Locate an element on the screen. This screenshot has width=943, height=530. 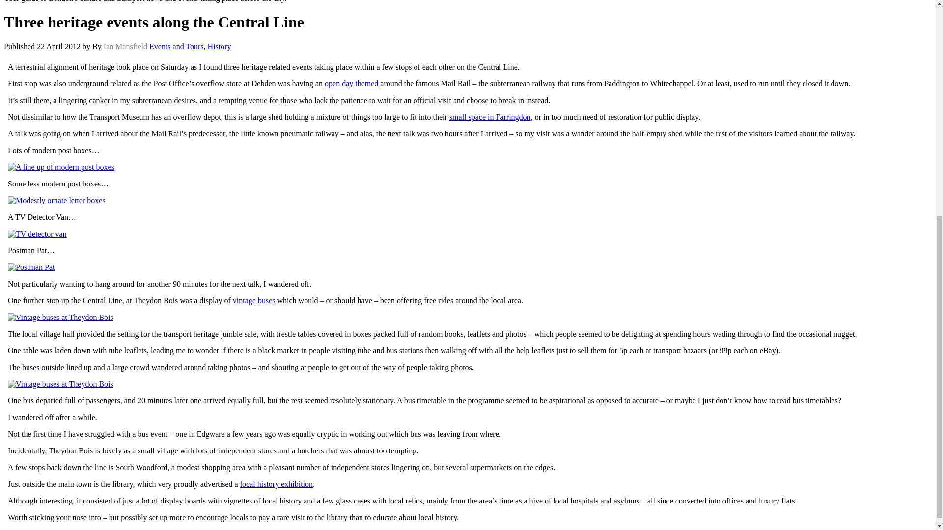
Postman Pat by IanVisits, on Flickr is located at coordinates (31, 267).